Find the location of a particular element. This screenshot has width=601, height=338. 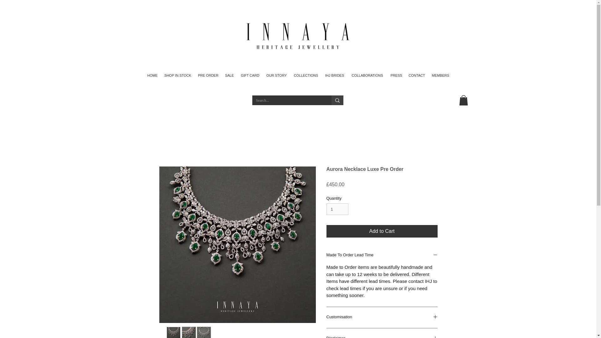

MEMBERS is located at coordinates (441, 75).